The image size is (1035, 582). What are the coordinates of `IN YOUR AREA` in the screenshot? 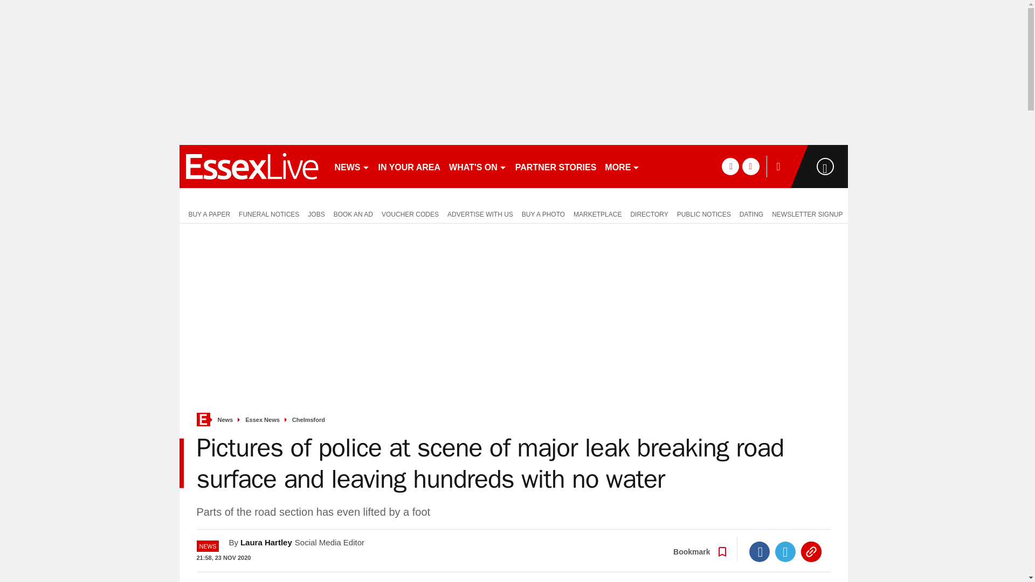 It's located at (409, 166).